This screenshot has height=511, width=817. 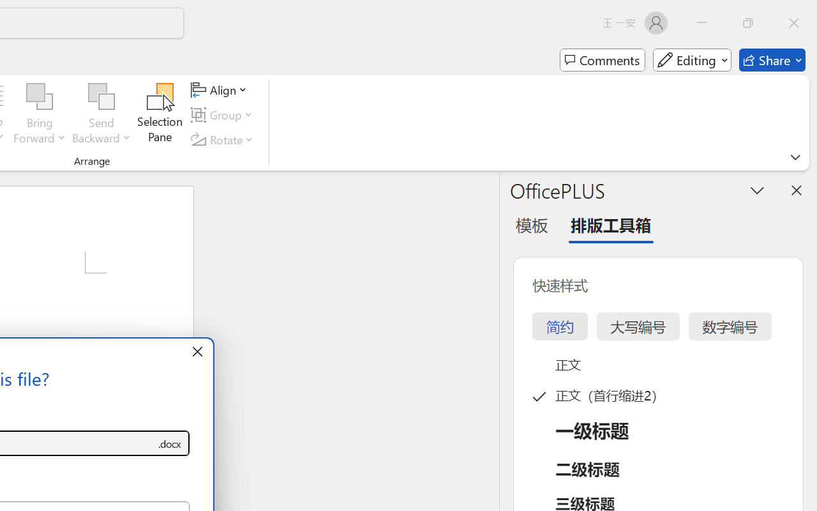 What do you see at coordinates (170, 443) in the screenshot?
I see `Save as type` at bounding box center [170, 443].